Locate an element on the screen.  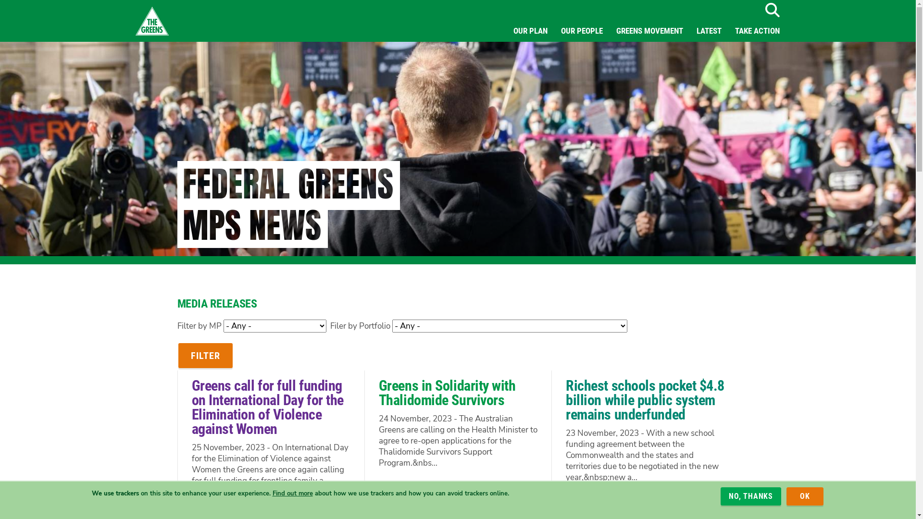
TAKE ACTION is located at coordinates (757, 31).